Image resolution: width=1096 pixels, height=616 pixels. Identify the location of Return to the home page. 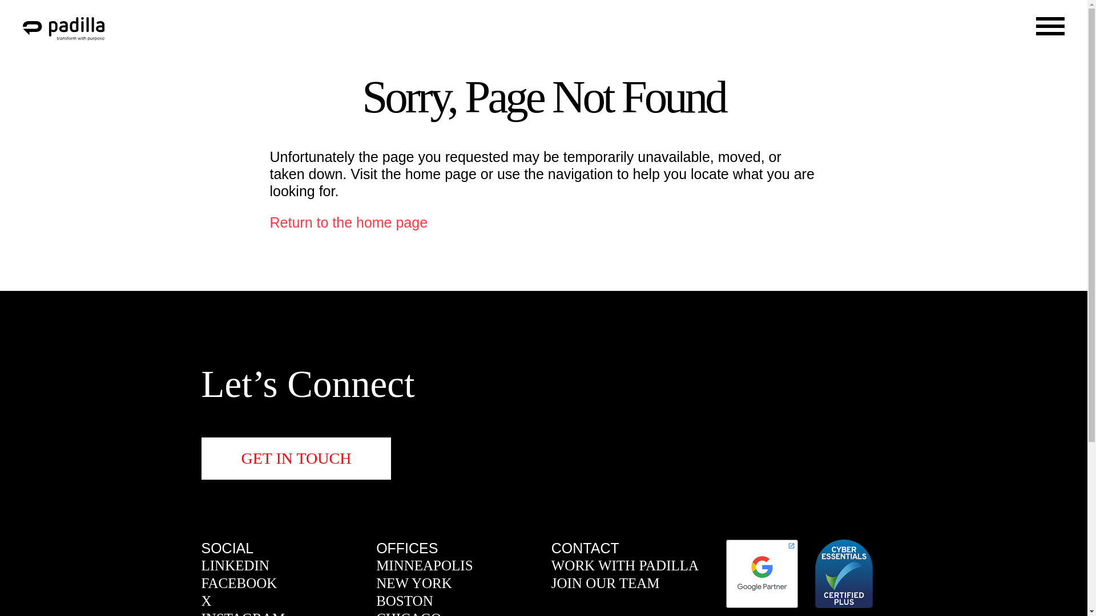
(348, 222).